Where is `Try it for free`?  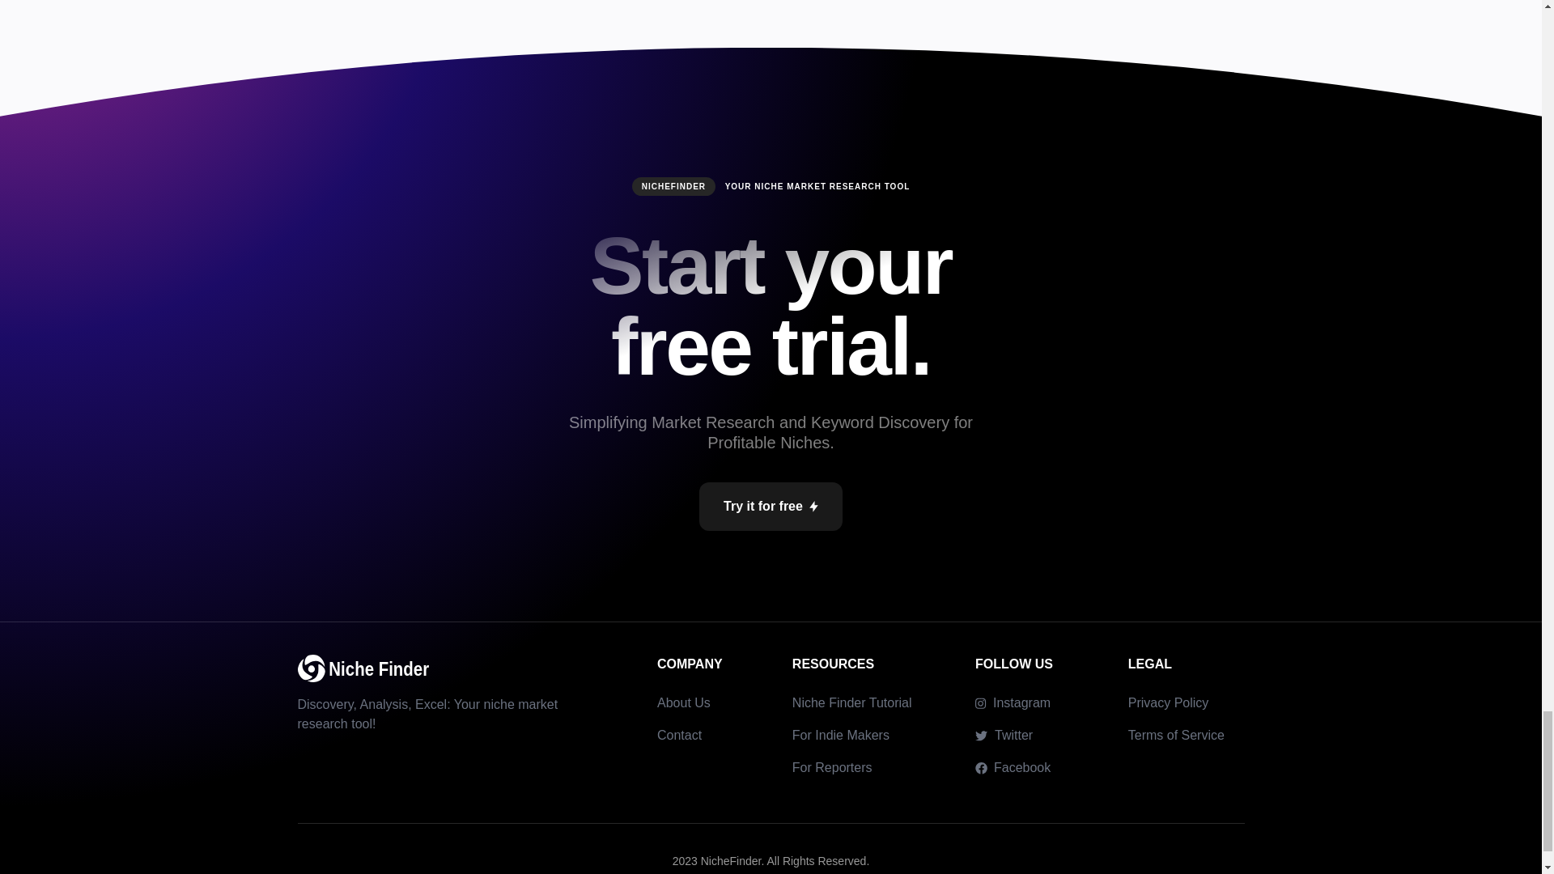 Try it for free is located at coordinates (771, 507).